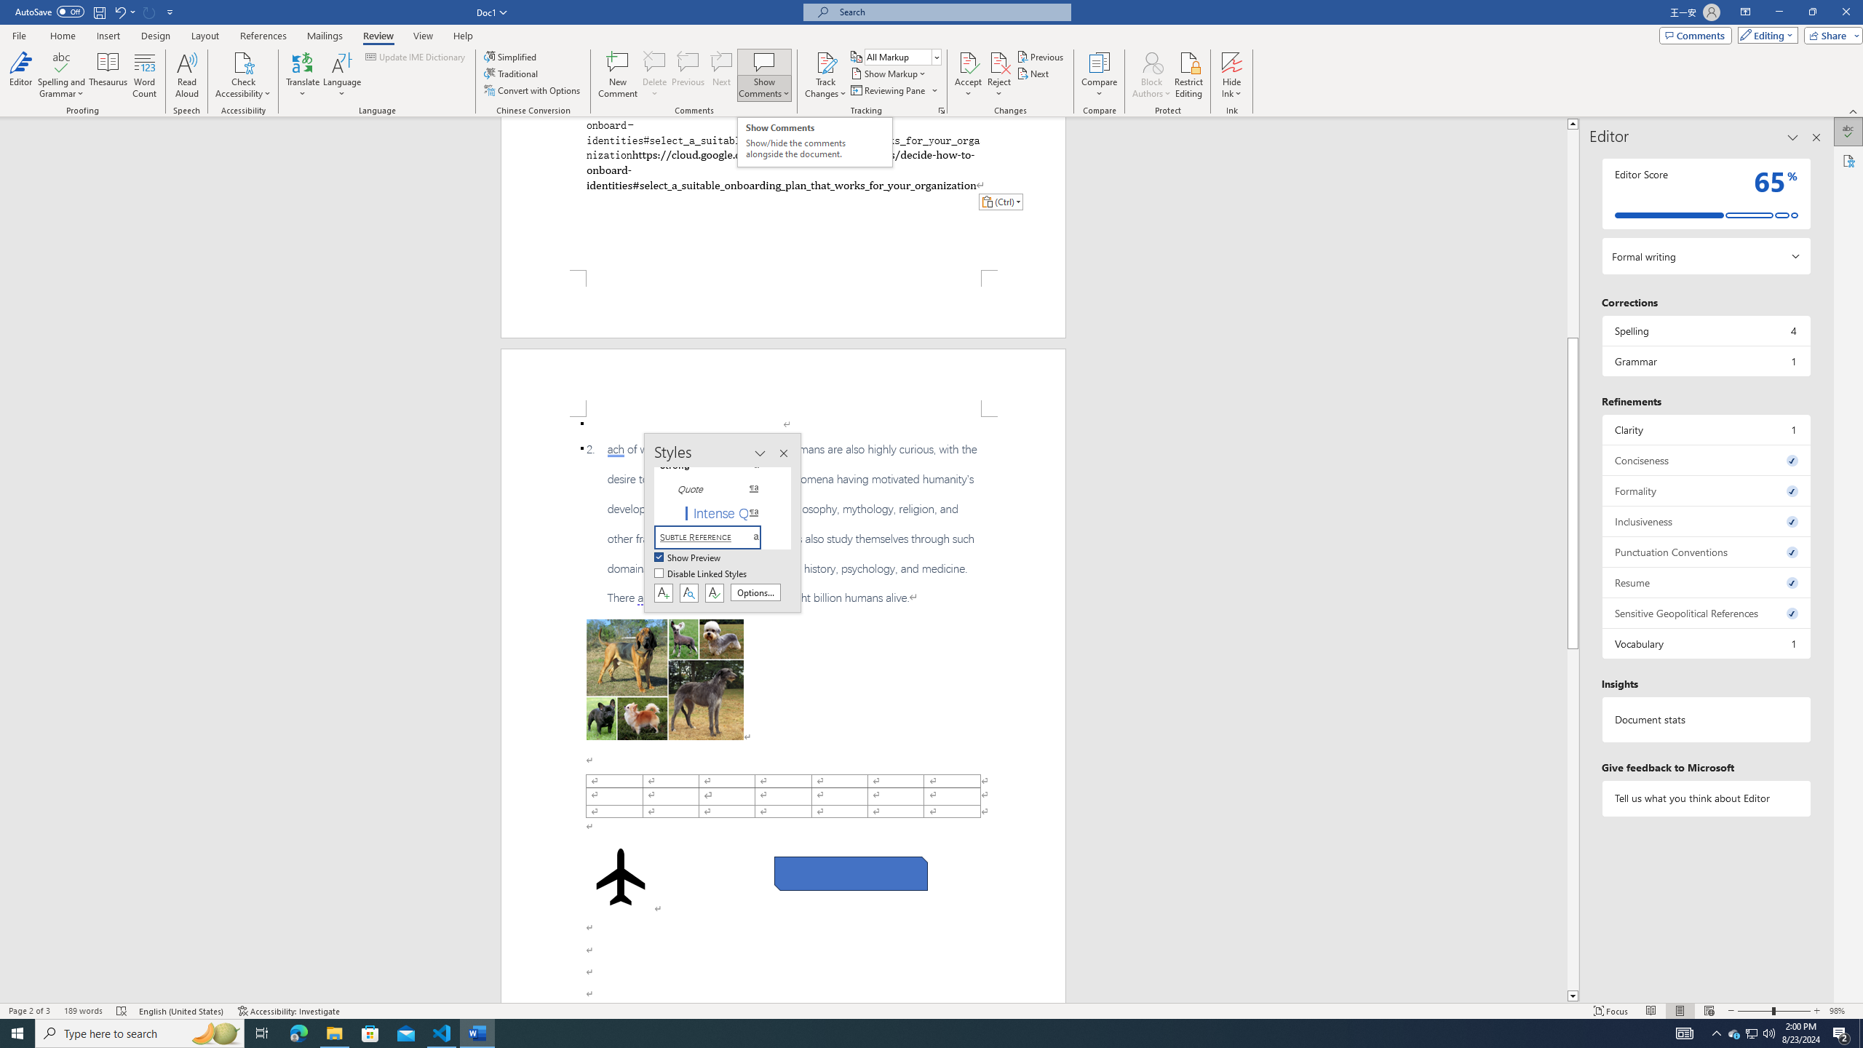 The width and height of the screenshot is (1863, 1048). What do you see at coordinates (1189, 75) in the screenshot?
I see `Restrict Editing` at bounding box center [1189, 75].